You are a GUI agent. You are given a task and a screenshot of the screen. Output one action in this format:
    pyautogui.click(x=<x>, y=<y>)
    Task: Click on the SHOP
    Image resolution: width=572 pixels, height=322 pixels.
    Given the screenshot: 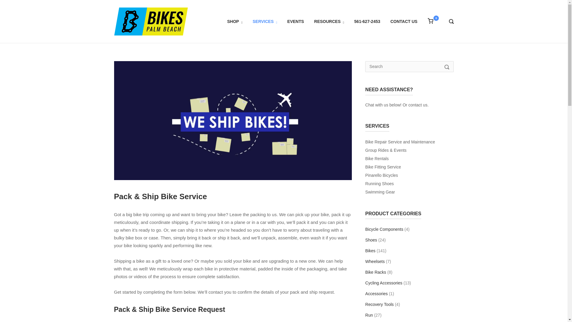 What is the action you would take?
    pyautogui.click(x=234, y=21)
    